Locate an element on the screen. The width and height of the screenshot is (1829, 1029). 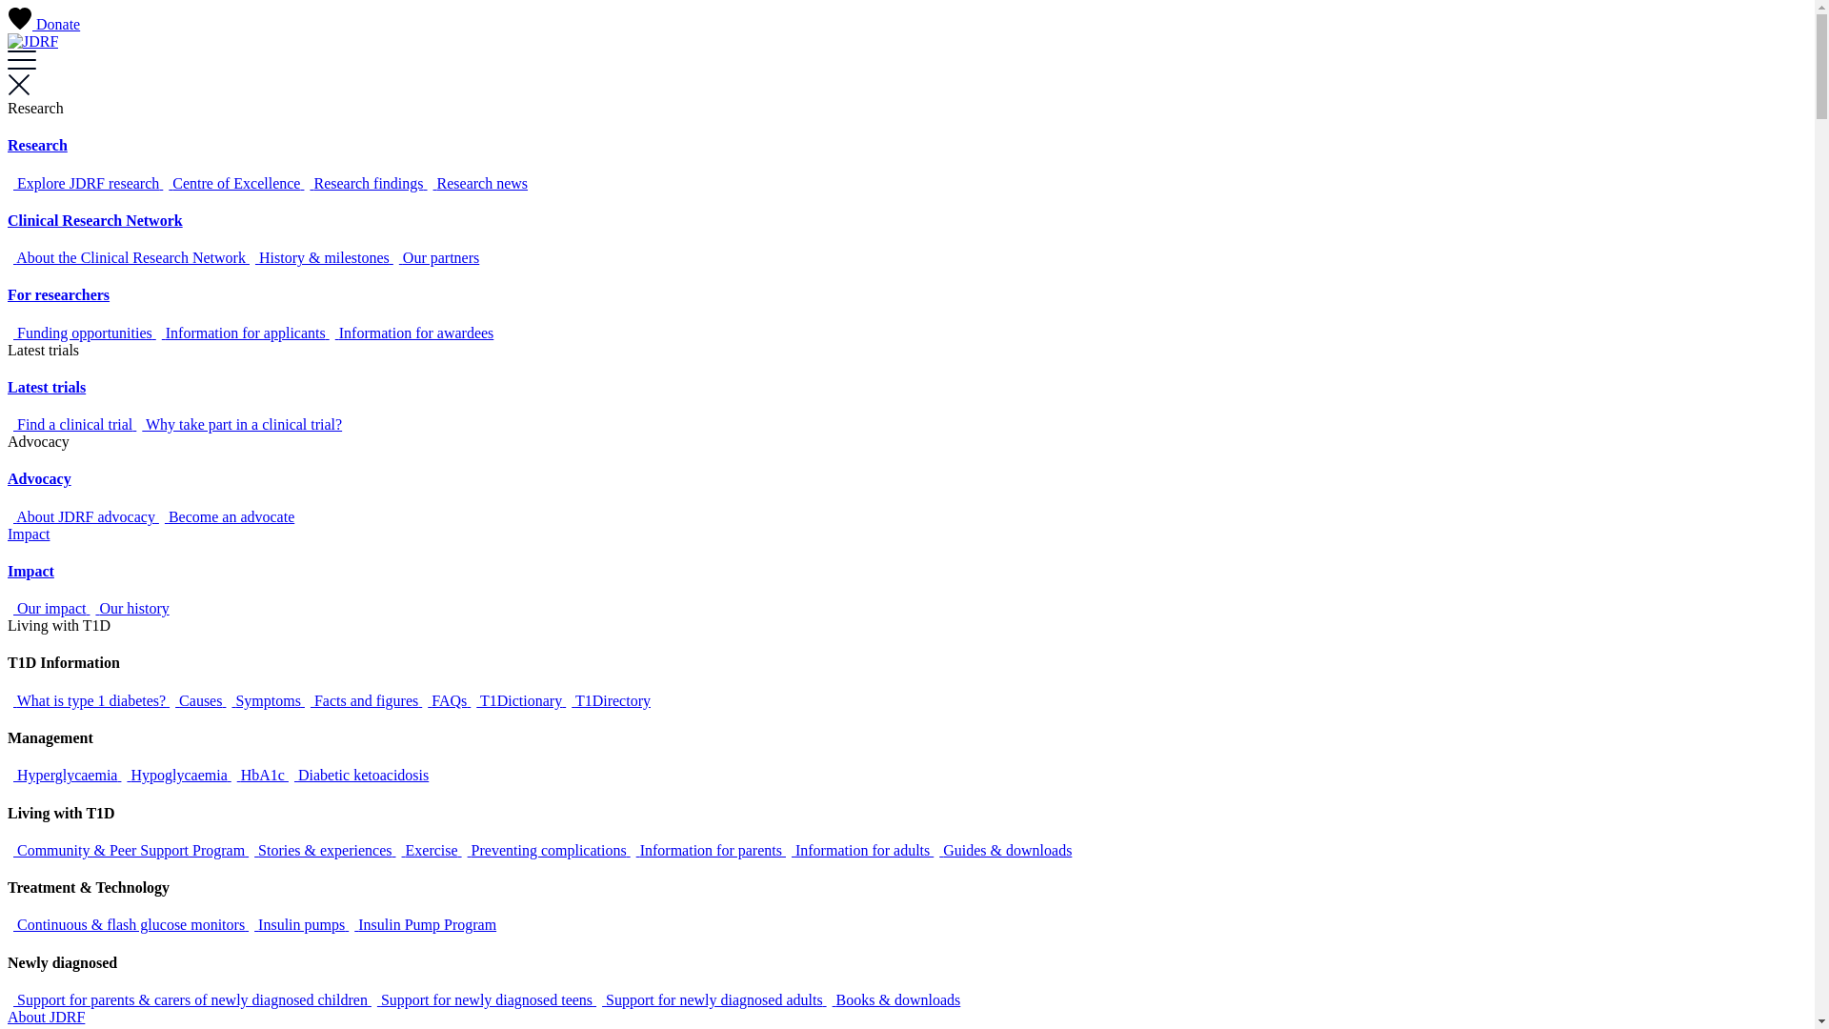
Research findings is located at coordinates (366, 183).